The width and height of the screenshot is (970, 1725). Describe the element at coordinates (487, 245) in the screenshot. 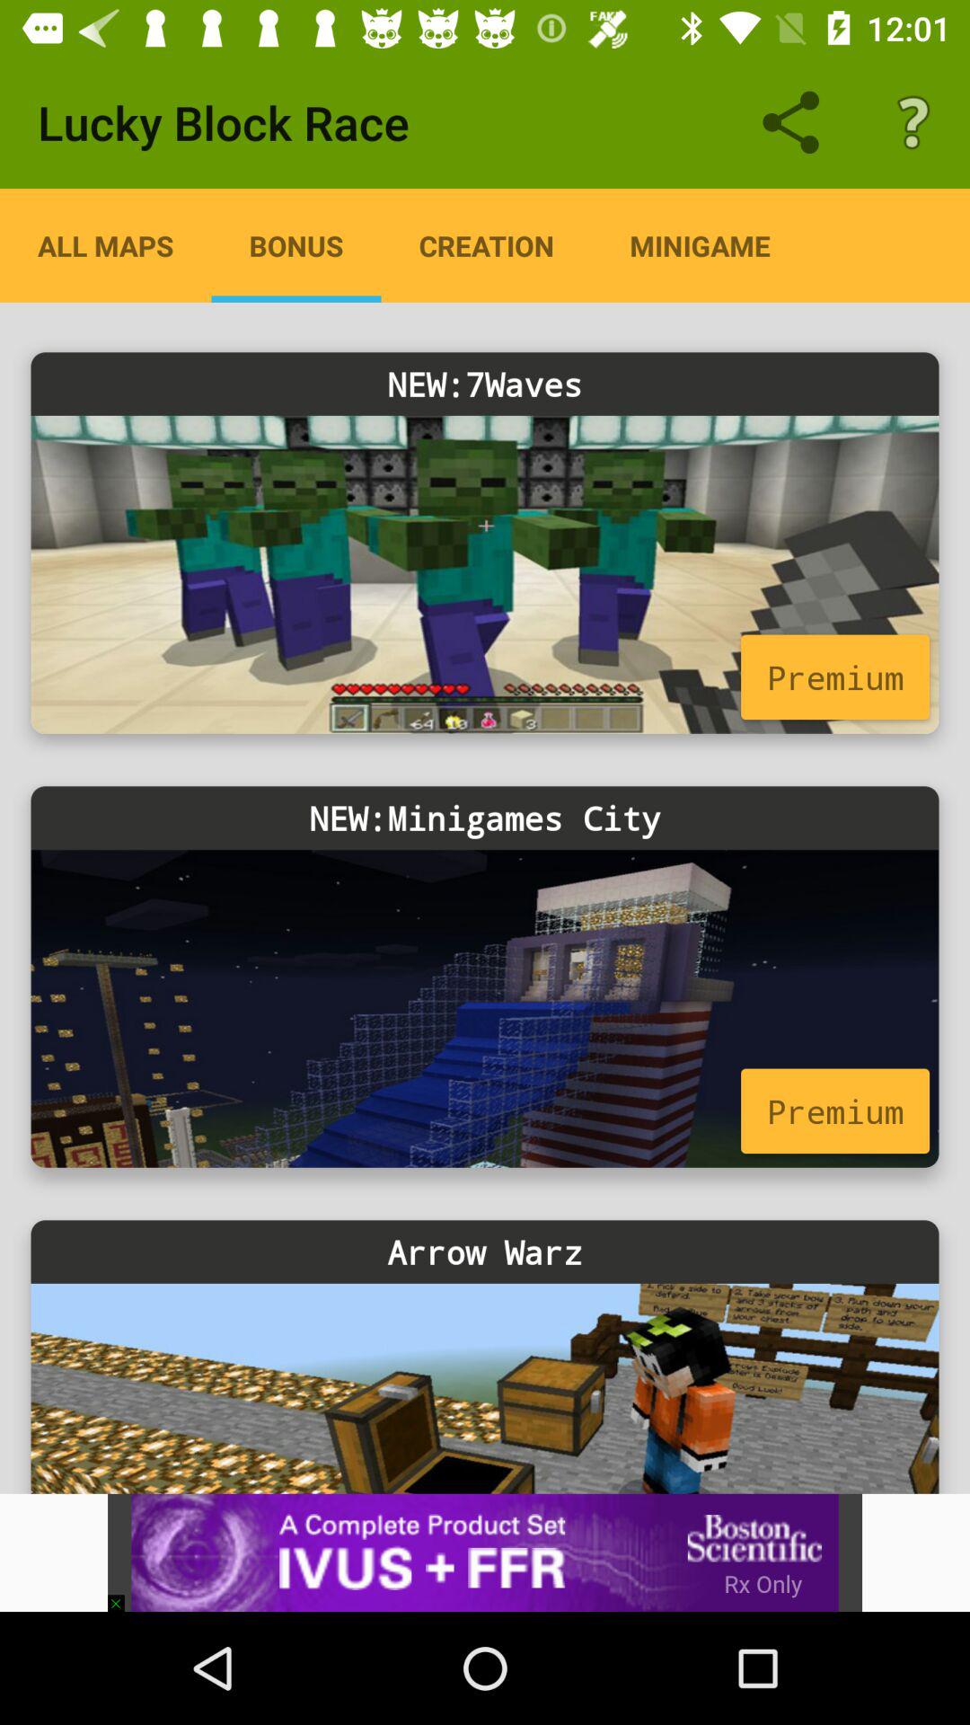

I see `click item above the new:7waves item` at that location.